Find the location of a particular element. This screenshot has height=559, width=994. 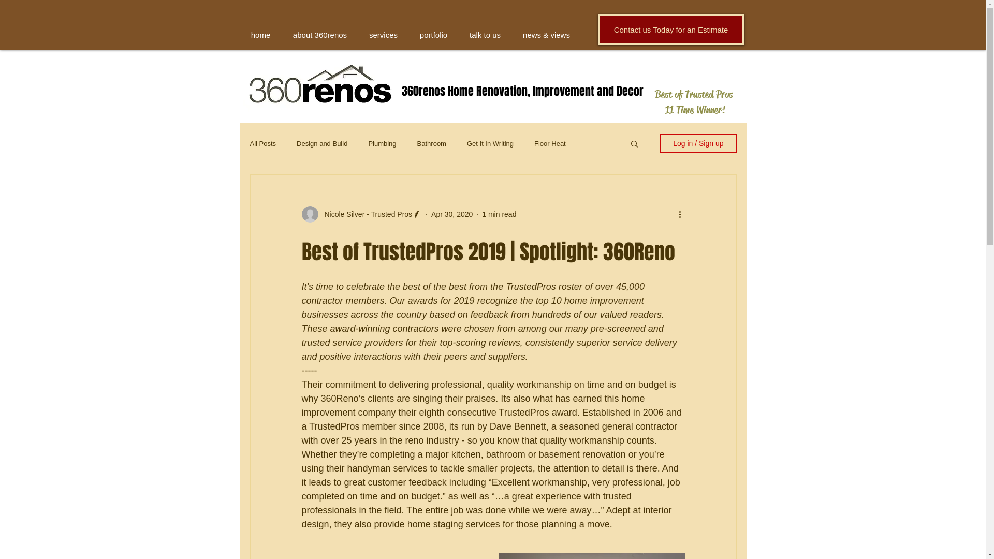

portfolio is located at coordinates (434, 35).